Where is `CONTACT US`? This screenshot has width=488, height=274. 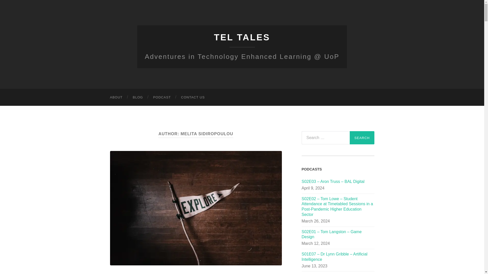 CONTACT US is located at coordinates (193, 97).